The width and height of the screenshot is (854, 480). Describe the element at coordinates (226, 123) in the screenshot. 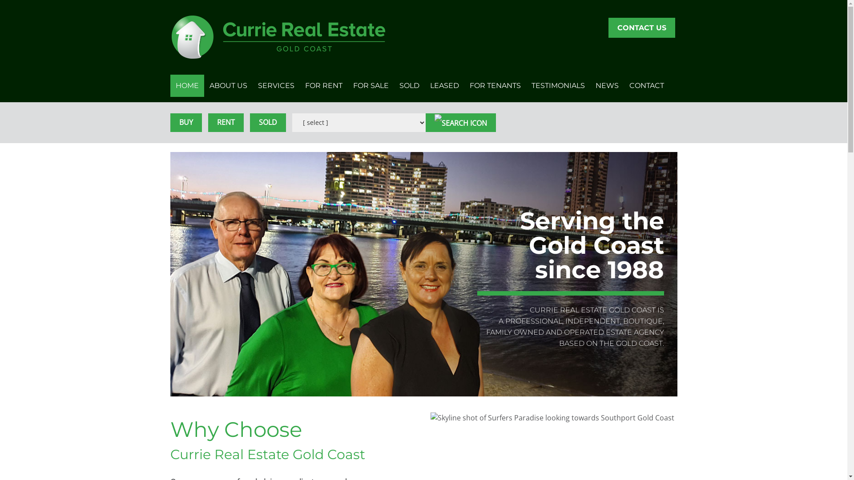

I see `RENT` at that location.